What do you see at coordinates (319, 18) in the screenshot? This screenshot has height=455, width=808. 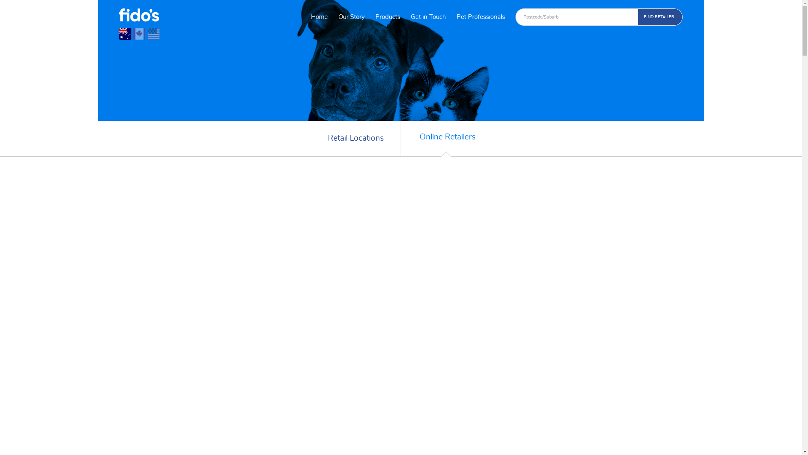 I see `Home` at bounding box center [319, 18].